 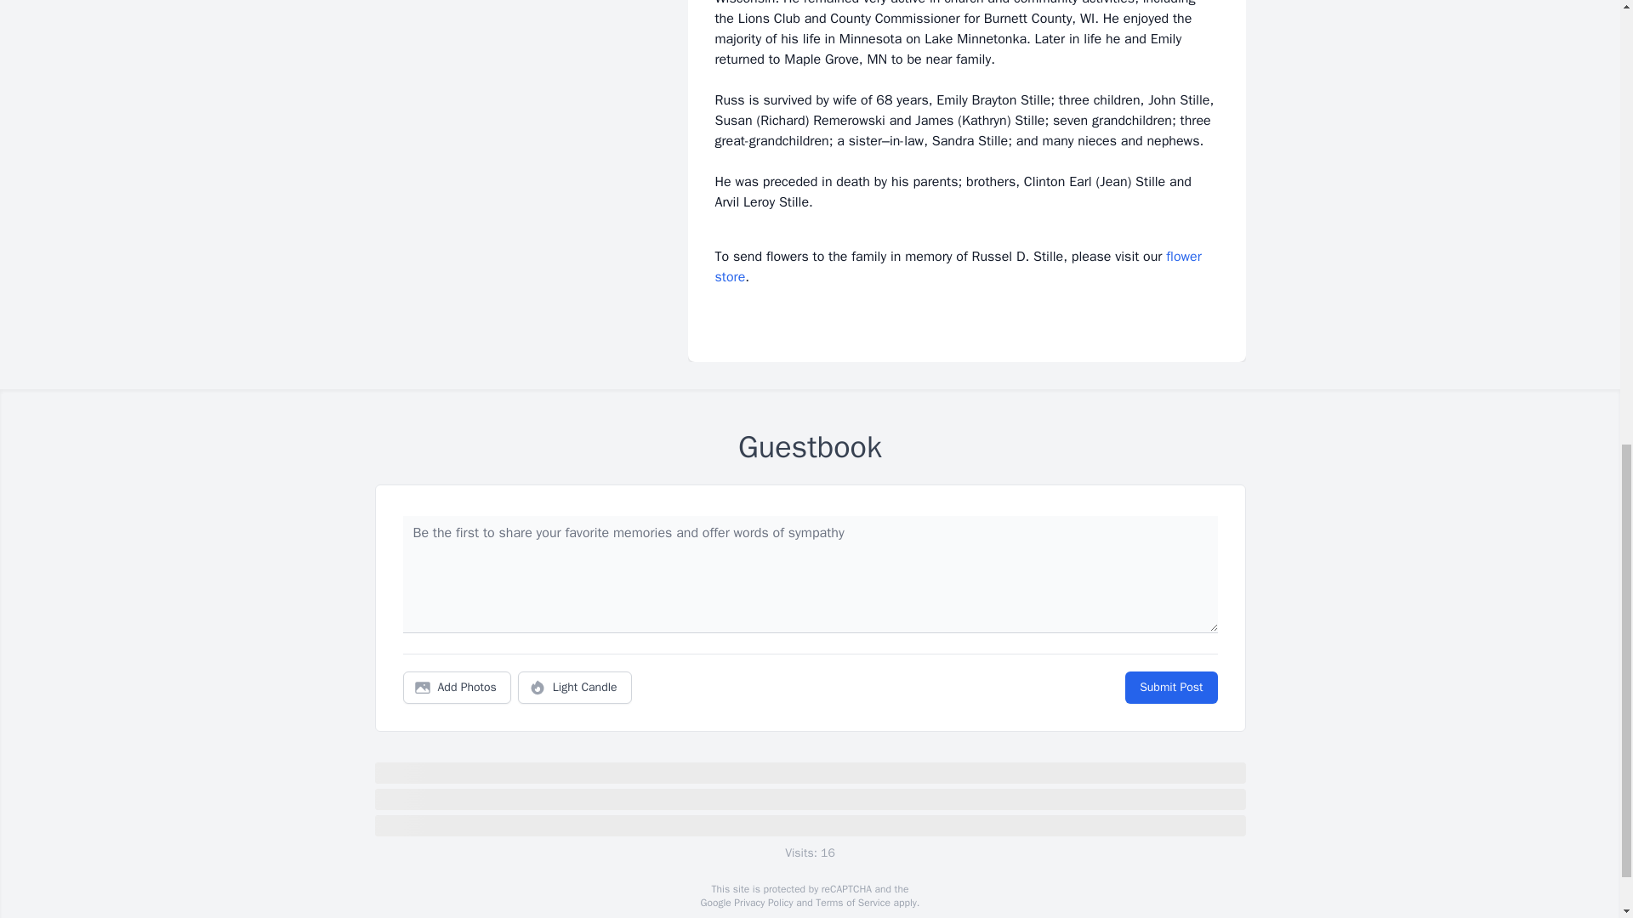 What do you see at coordinates (762, 903) in the screenshot?
I see `Privacy Policy` at bounding box center [762, 903].